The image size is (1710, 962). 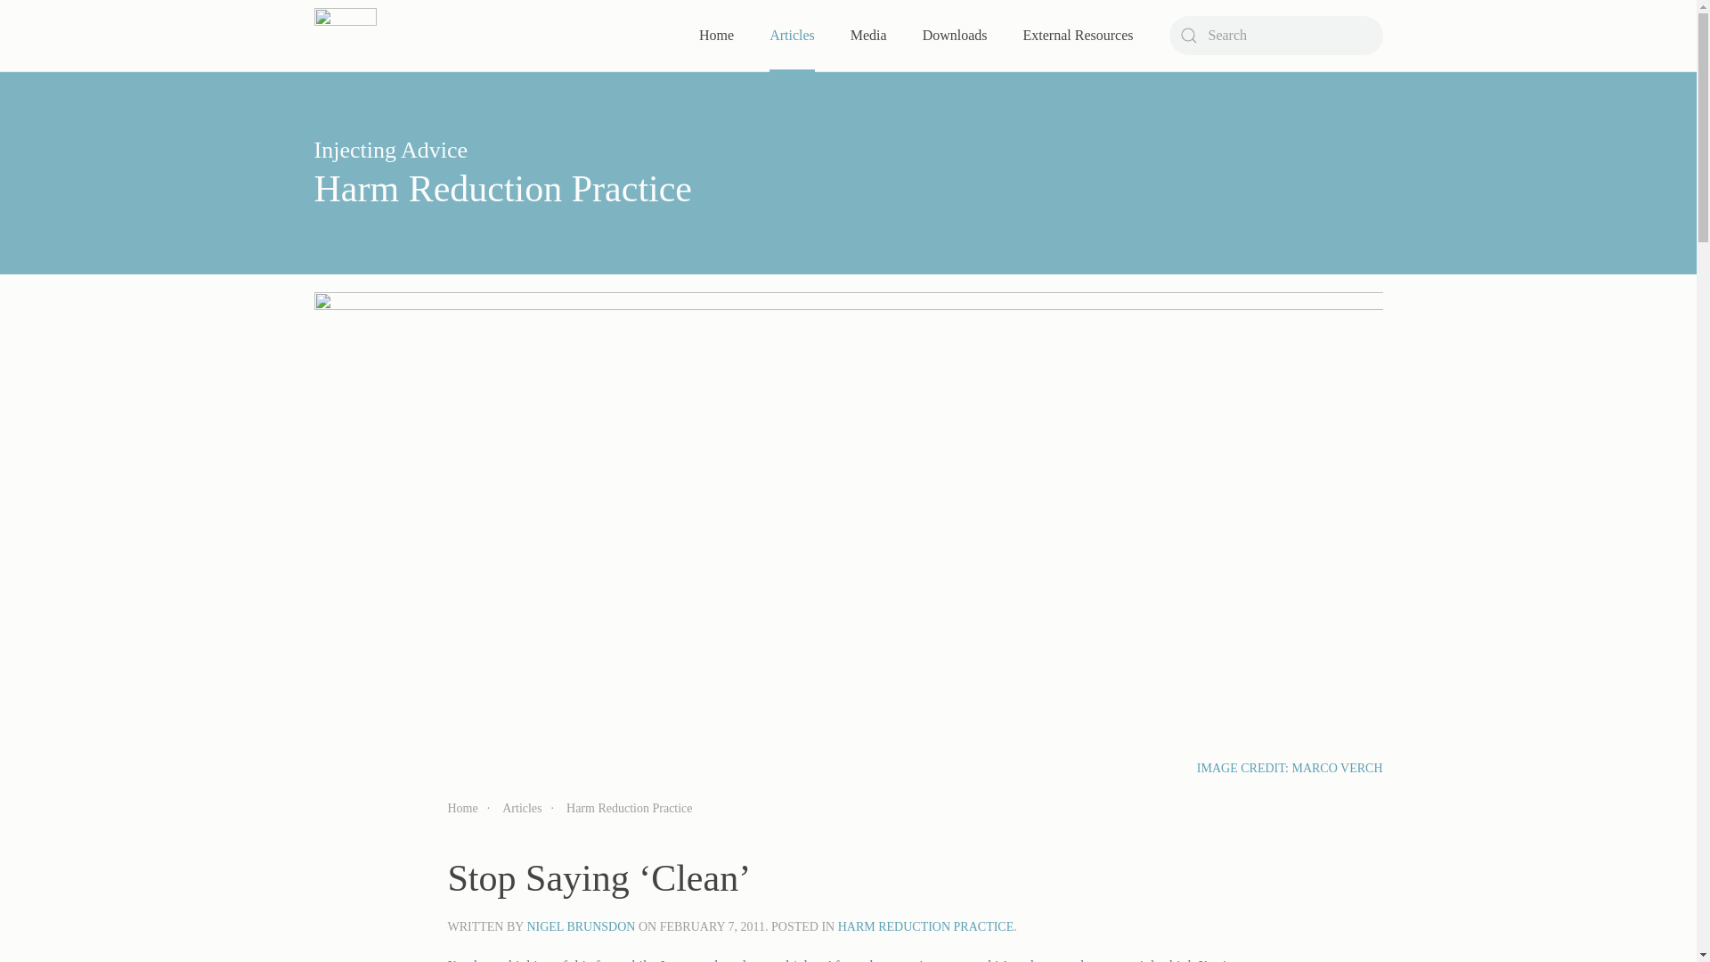 What do you see at coordinates (629, 807) in the screenshot?
I see `Harm Reduction Practice` at bounding box center [629, 807].